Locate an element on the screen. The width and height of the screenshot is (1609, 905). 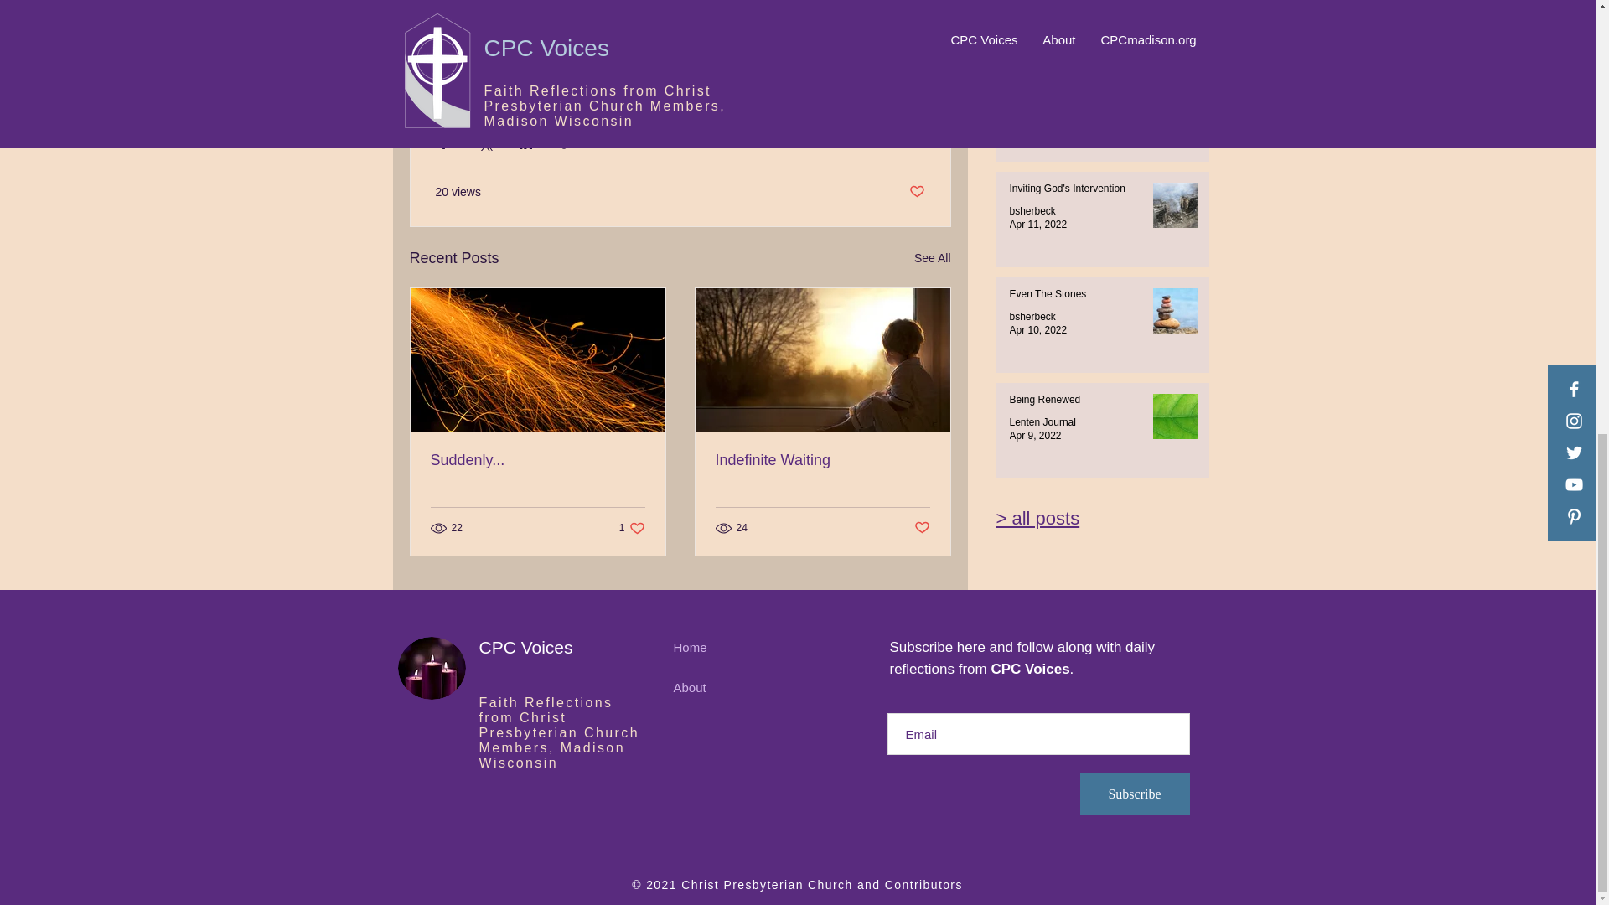
Inviting God's Intervention is located at coordinates (916, 192).